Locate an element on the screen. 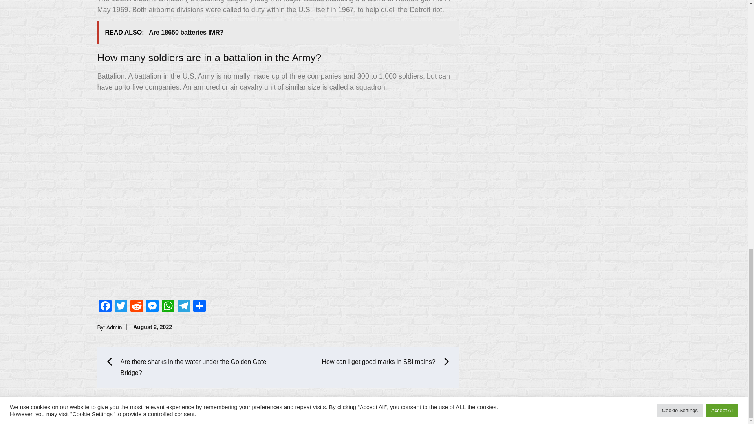 The image size is (754, 424). Messenger is located at coordinates (152, 307).